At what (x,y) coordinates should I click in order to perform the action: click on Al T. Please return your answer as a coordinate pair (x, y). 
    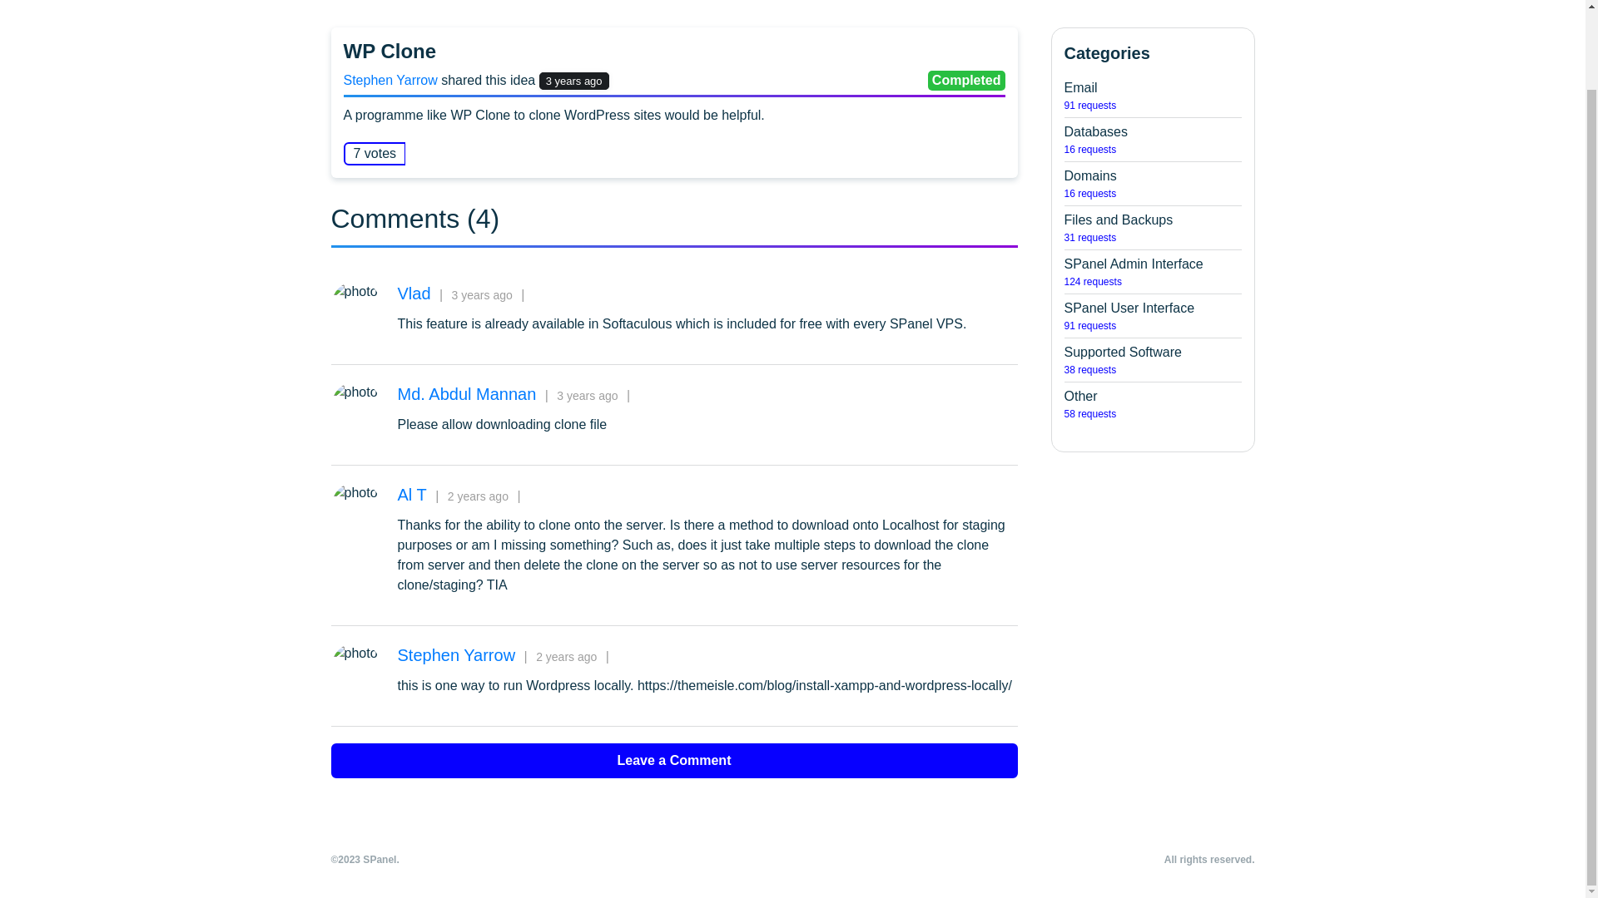
    Looking at the image, I should click on (391, 80).